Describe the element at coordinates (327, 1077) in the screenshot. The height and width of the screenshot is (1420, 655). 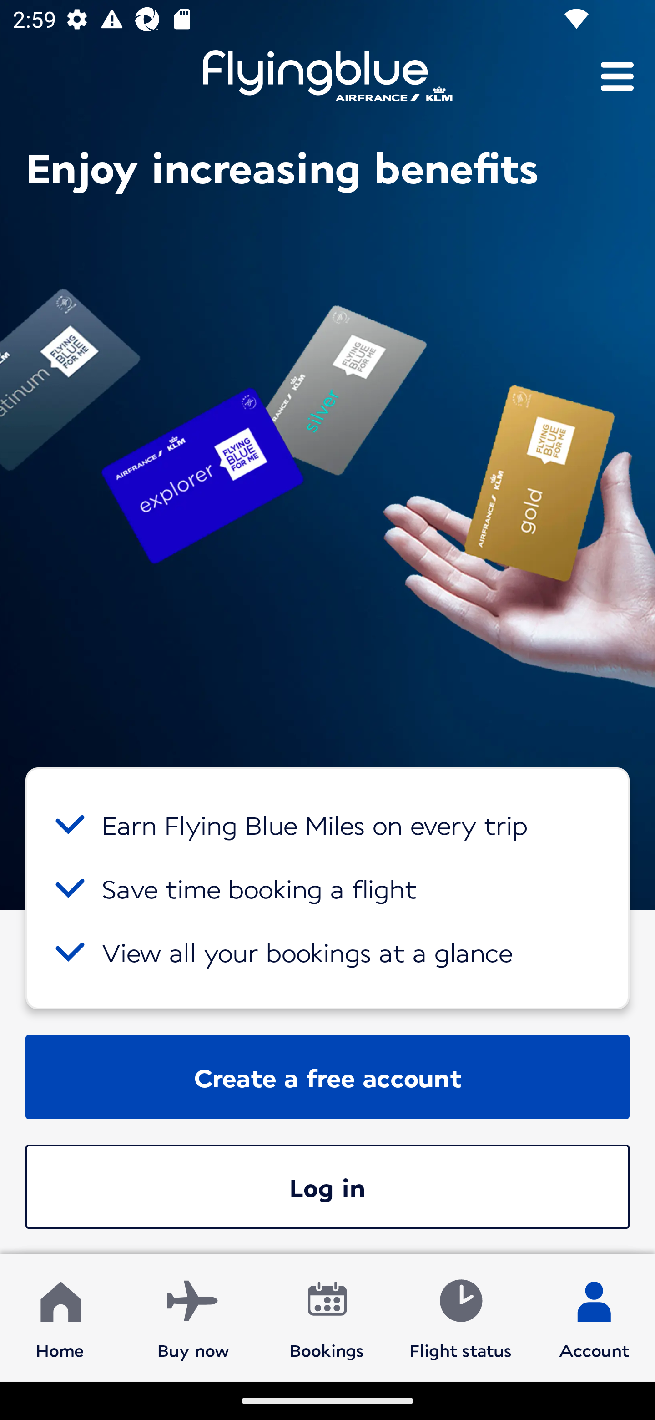
I see `Create a free account` at that location.